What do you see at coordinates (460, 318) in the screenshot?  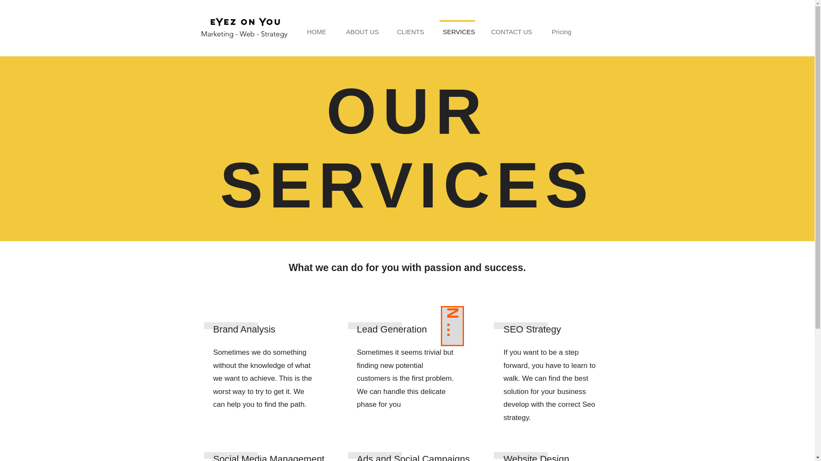 I see `NEW` at bounding box center [460, 318].